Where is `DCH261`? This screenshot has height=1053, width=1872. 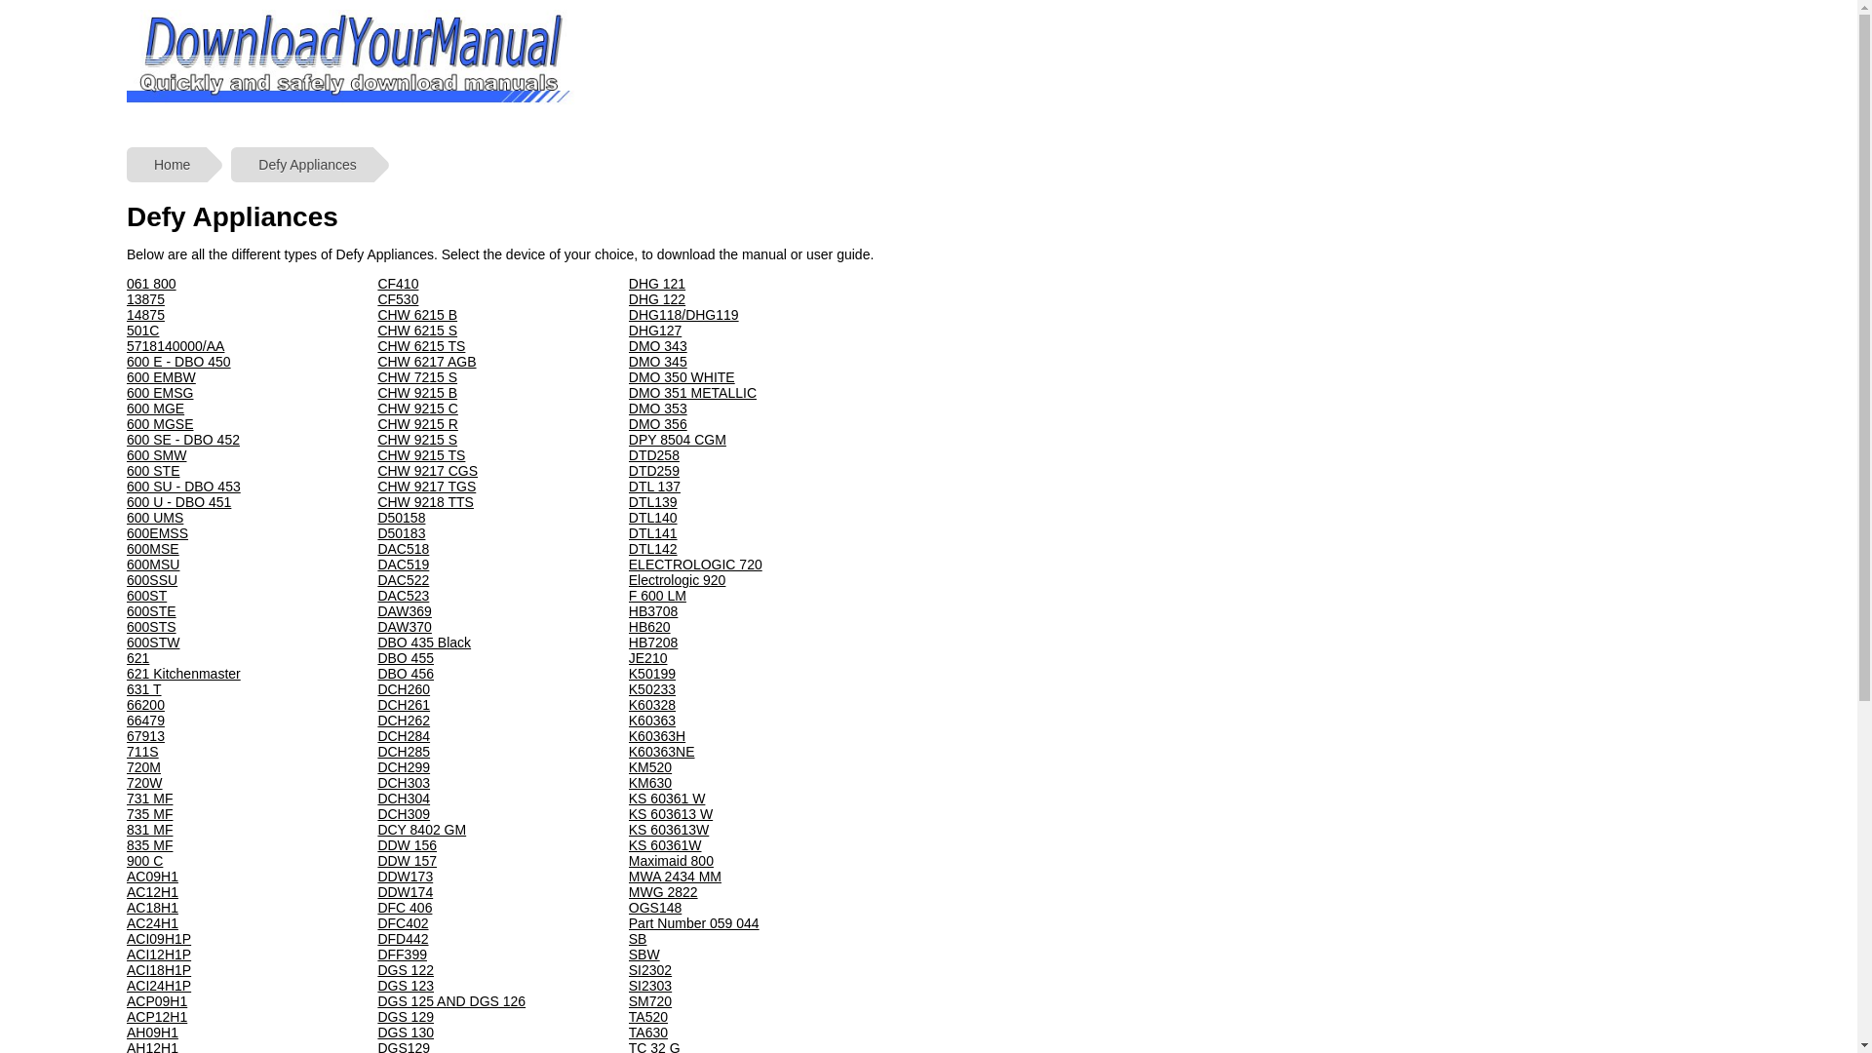 DCH261 is located at coordinates (404, 705).